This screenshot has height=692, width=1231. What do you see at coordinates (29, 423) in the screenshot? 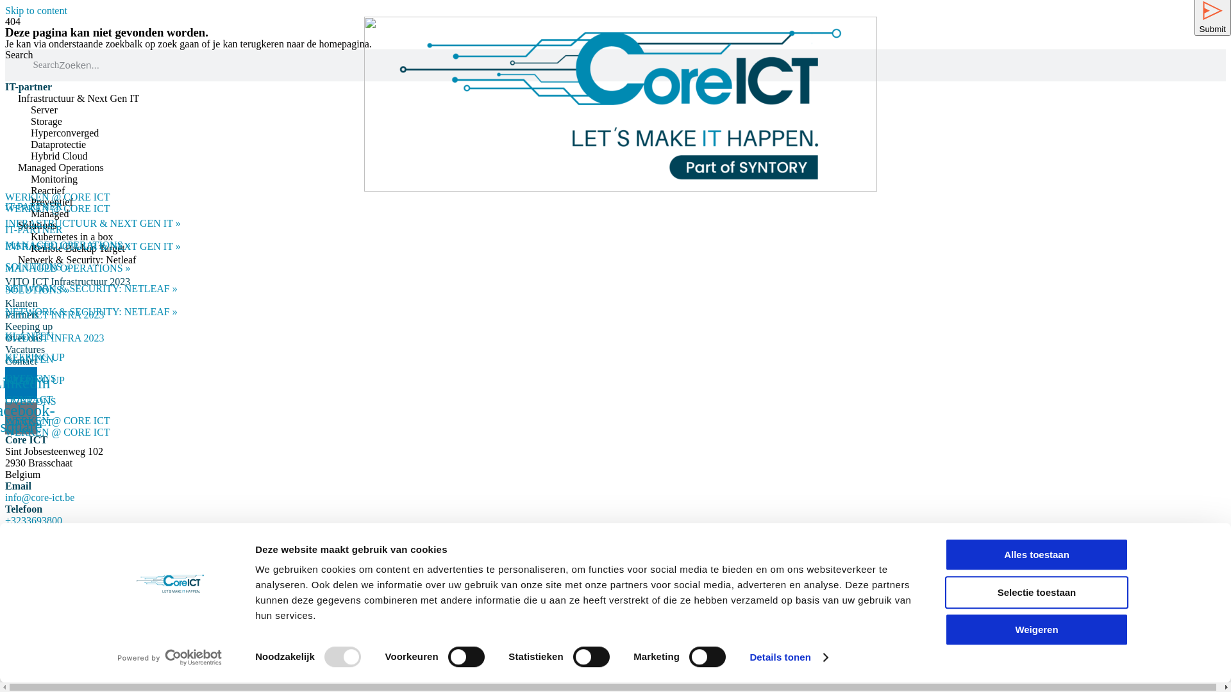
I see `CONTACT` at bounding box center [29, 423].